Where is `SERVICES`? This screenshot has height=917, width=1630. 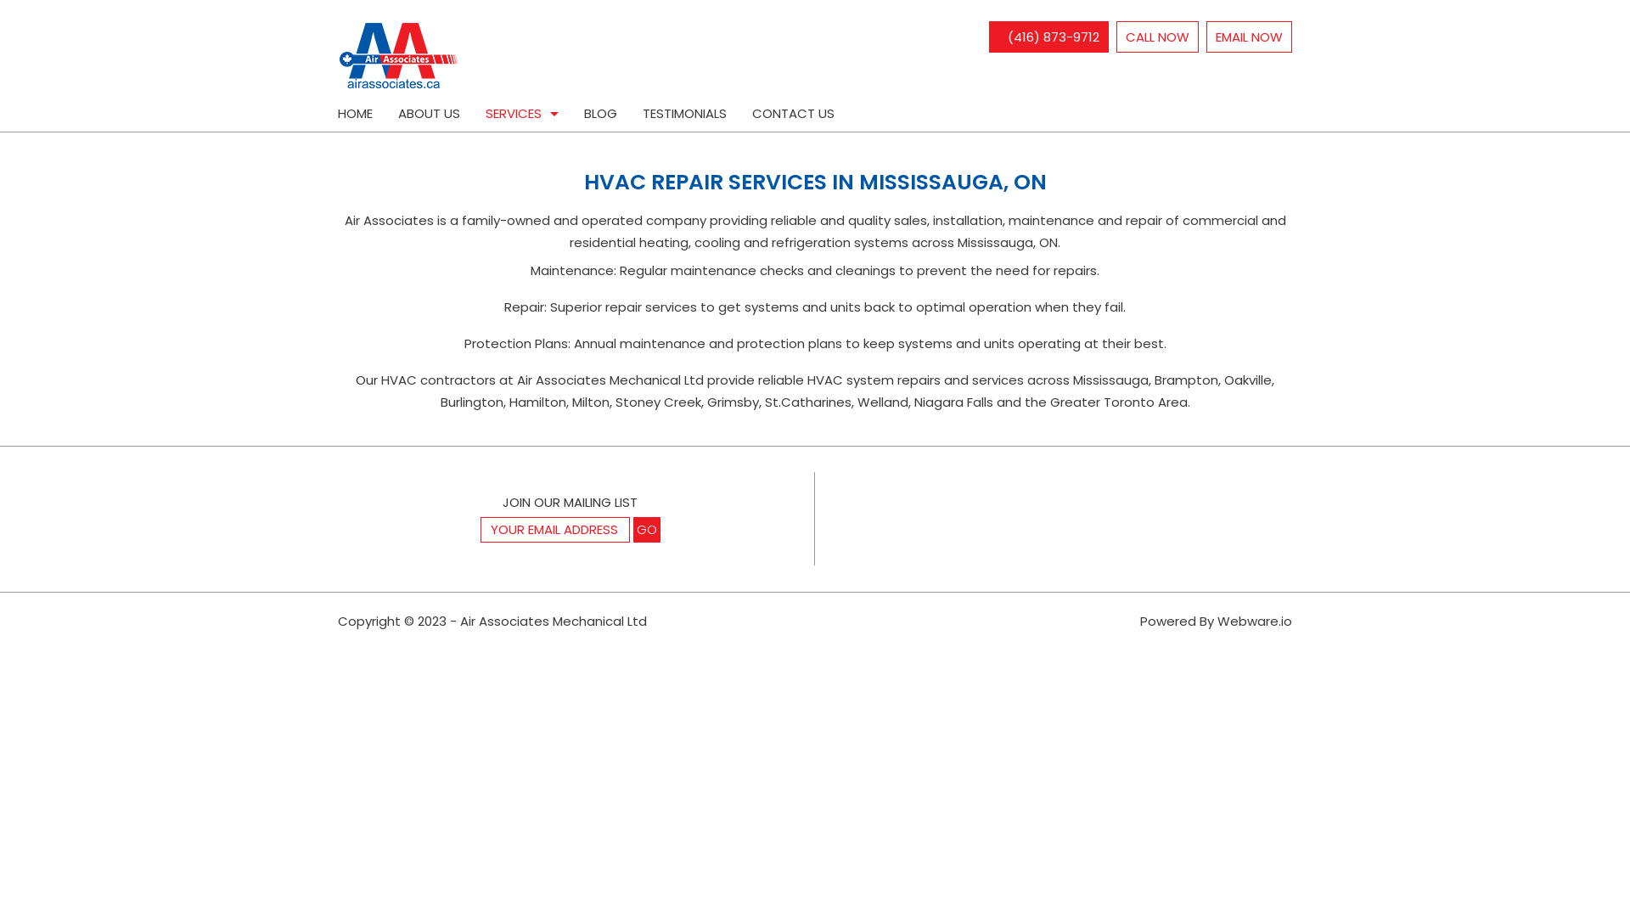
SERVICES is located at coordinates (522, 114).